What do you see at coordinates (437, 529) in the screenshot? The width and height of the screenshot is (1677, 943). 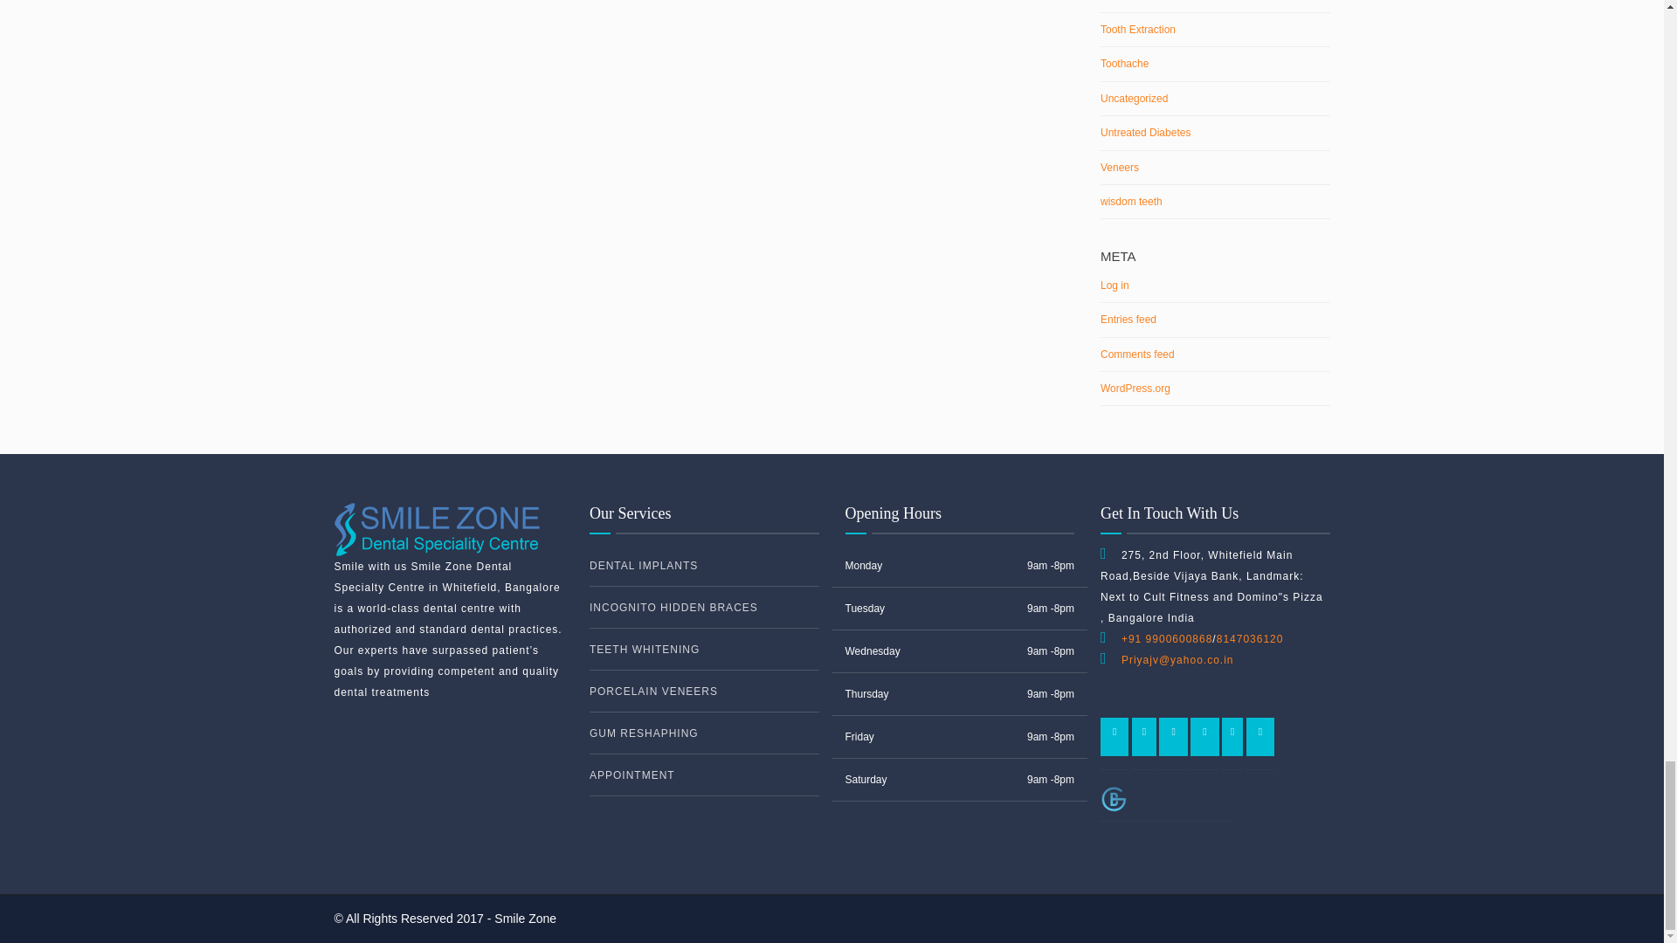 I see `Smile Zone Dental Specialty Centre` at bounding box center [437, 529].